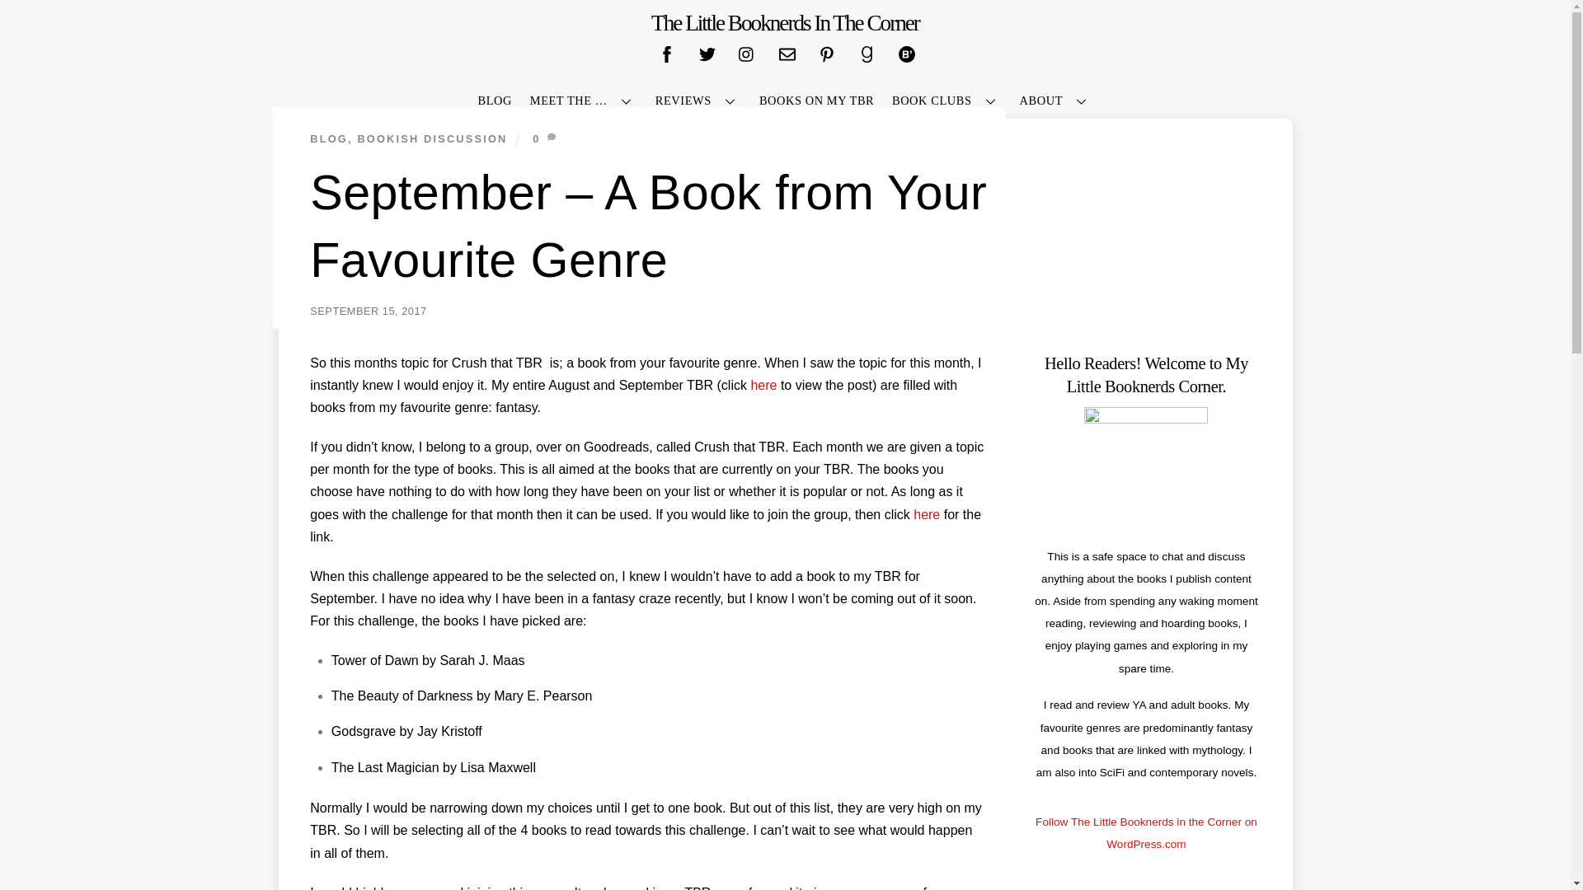 This screenshot has width=1583, height=890. Describe the element at coordinates (495, 101) in the screenshot. I see `BLOG` at that location.